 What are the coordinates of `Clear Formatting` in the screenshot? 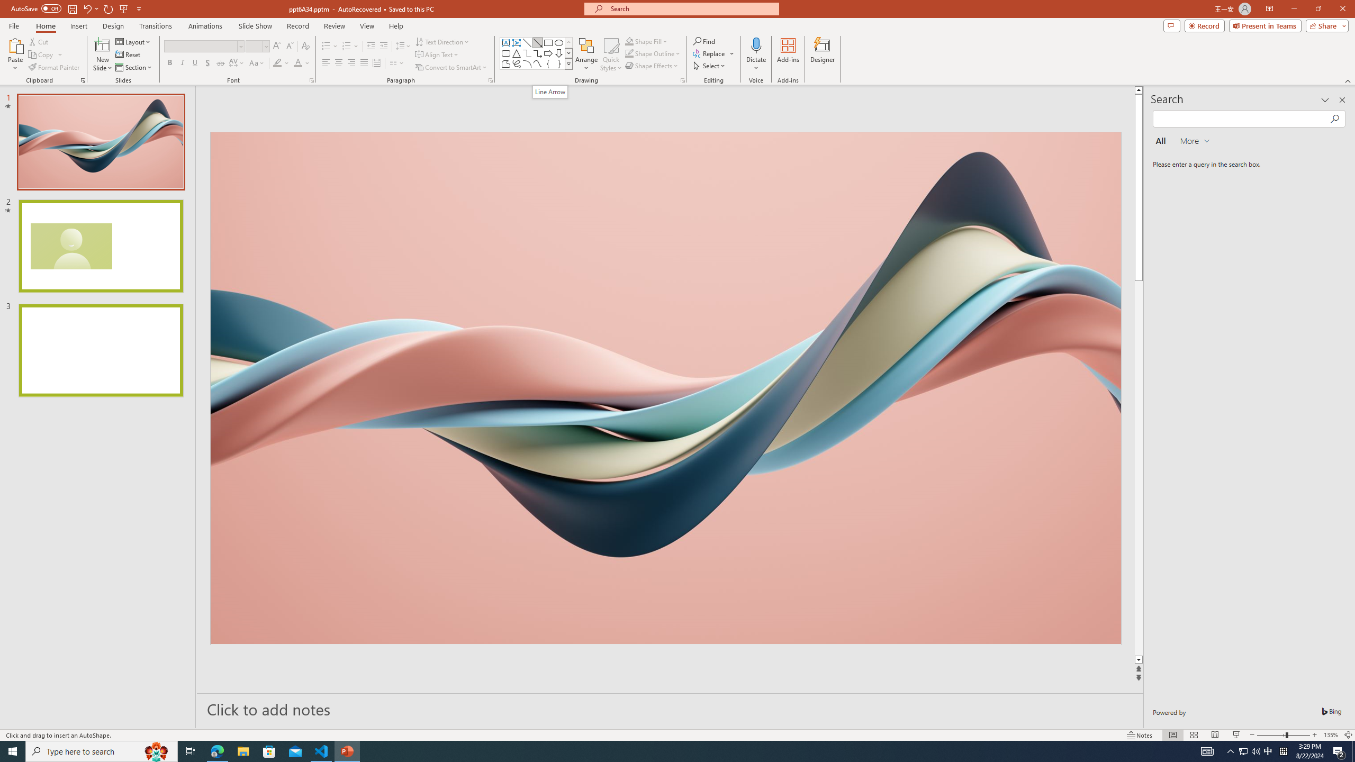 It's located at (305, 47).